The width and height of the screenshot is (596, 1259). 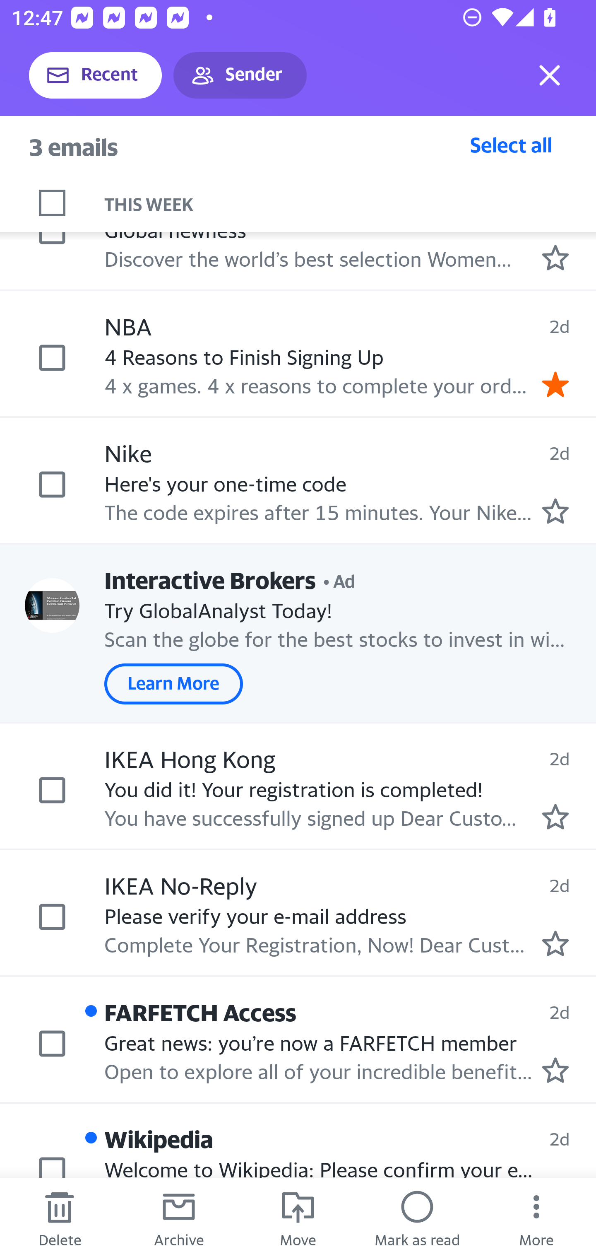 What do you see at coordinates (555, 943) in the screenshot?
I see `Mark as starred.` at bounding box center [555, 943].